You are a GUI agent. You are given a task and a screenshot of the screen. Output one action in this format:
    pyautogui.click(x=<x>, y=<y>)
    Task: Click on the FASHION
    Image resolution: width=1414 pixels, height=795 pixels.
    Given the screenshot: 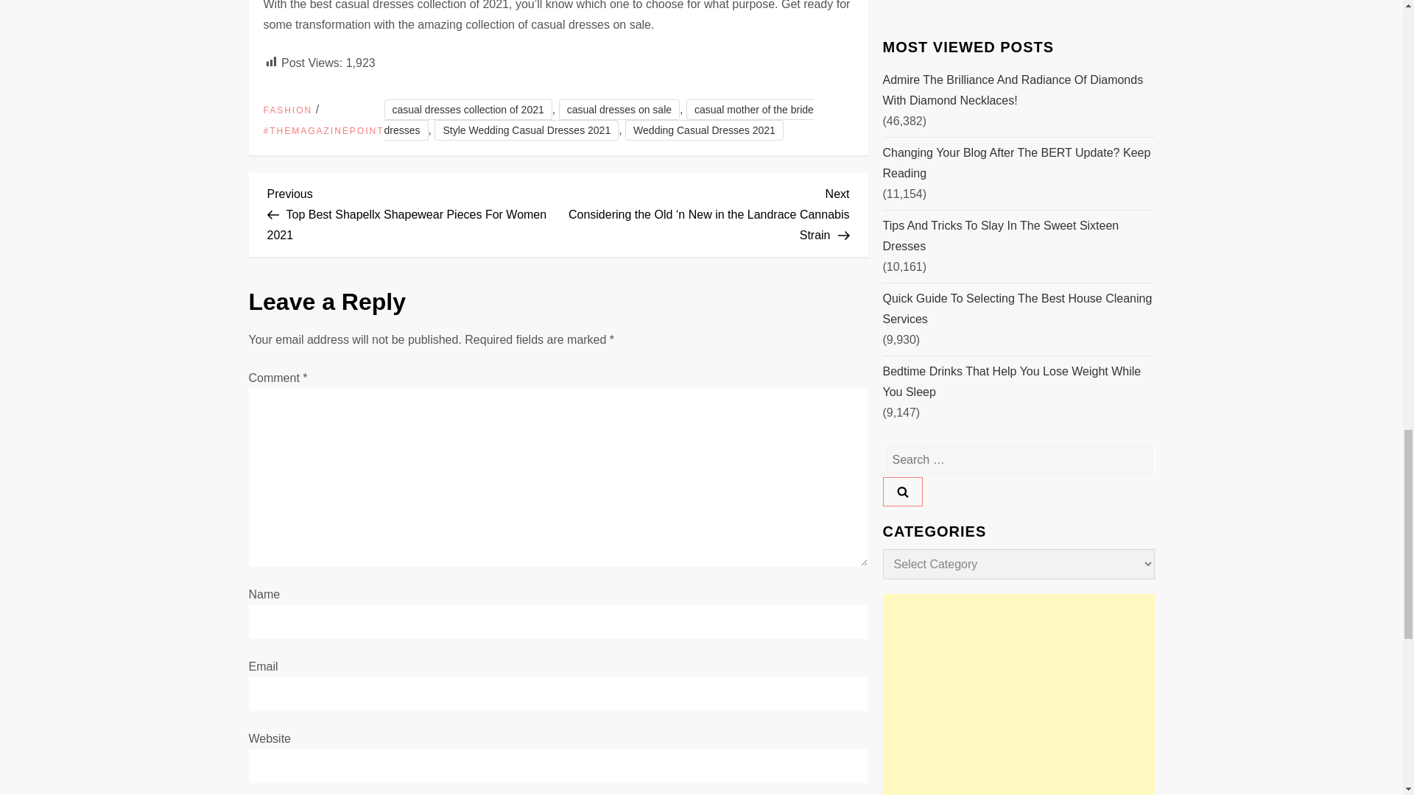 What is the action you would take?
    pyautogui.click(x=287, y=110)
    